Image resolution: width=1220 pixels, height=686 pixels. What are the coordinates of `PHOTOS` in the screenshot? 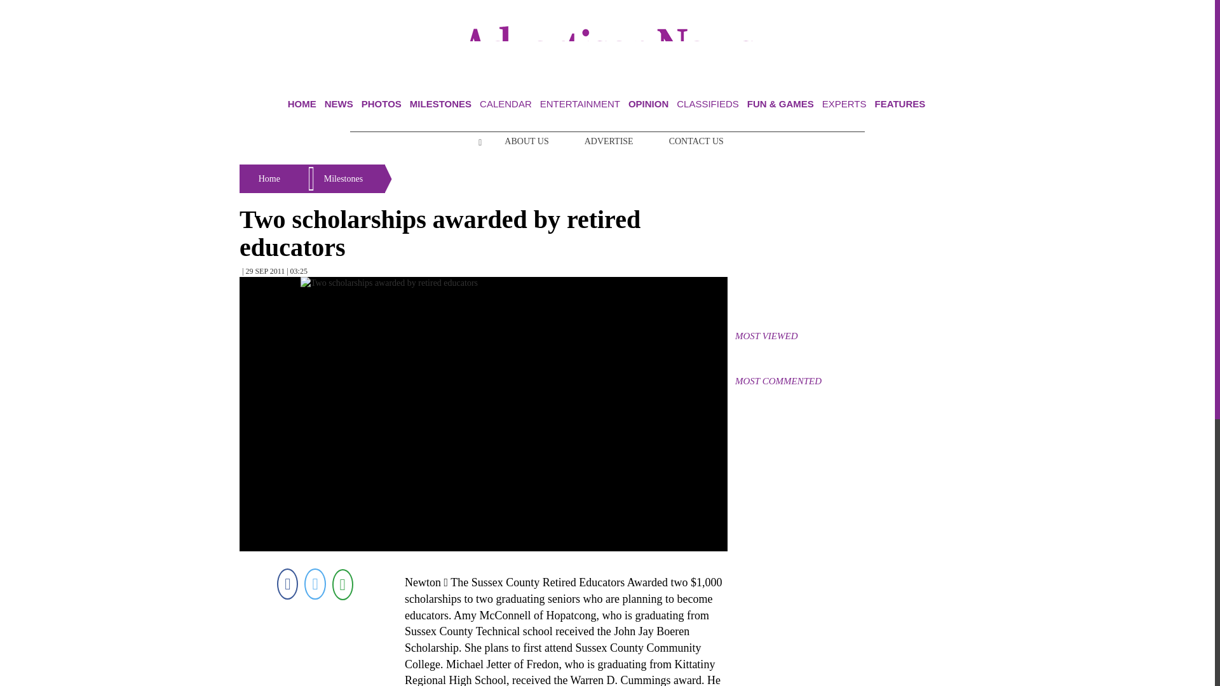 It's located at (381, 104).